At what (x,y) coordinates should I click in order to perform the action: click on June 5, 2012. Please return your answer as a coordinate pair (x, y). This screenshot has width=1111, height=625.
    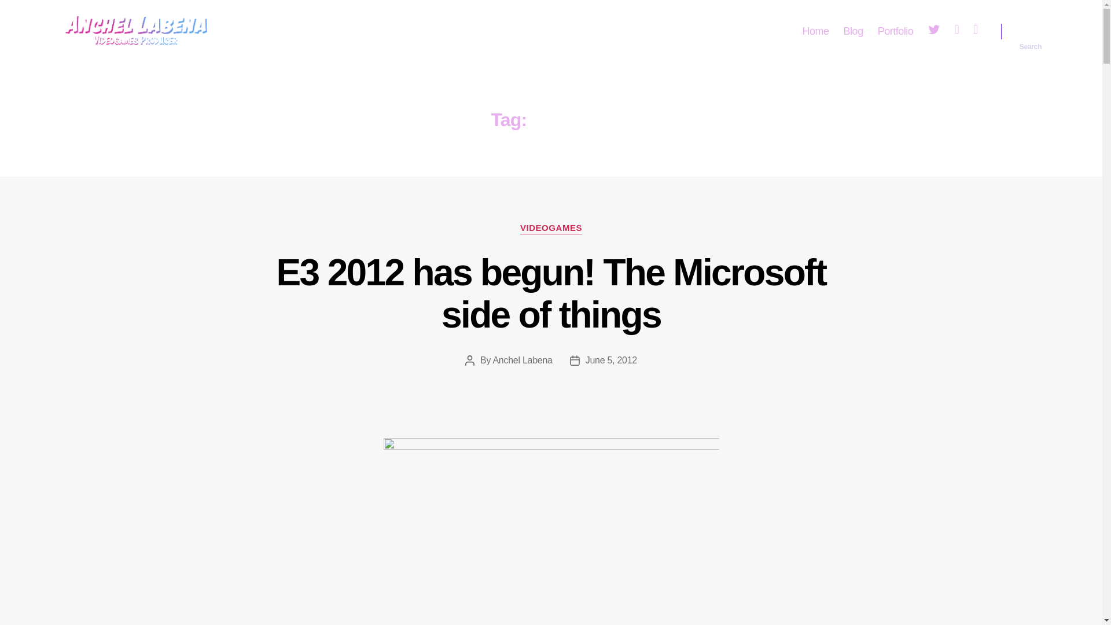
    Looking at the image, I should click on (611, 360).